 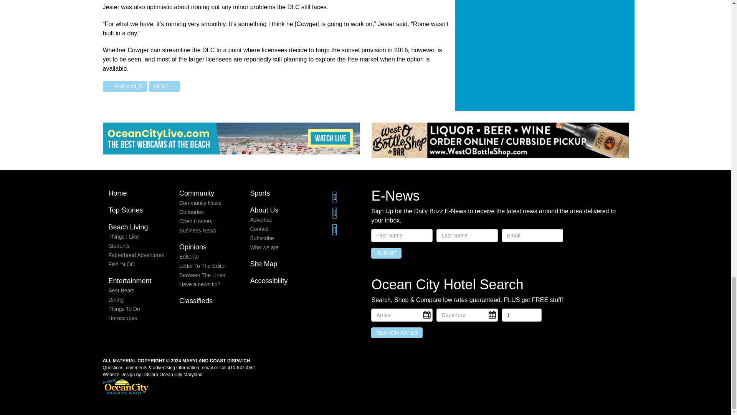 I want to click on 1, so click(x=521, y=315).